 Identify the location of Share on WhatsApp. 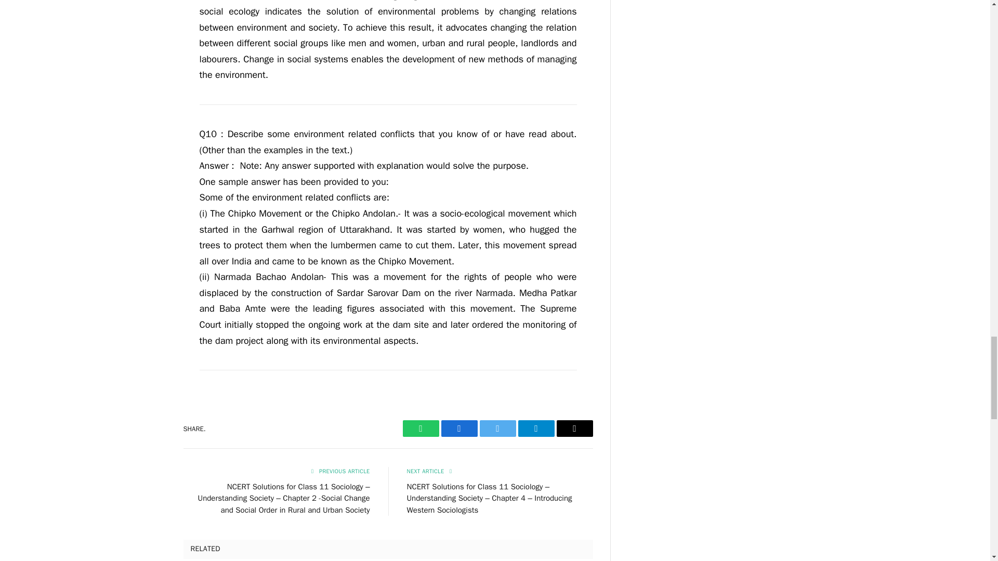
(420, 428).